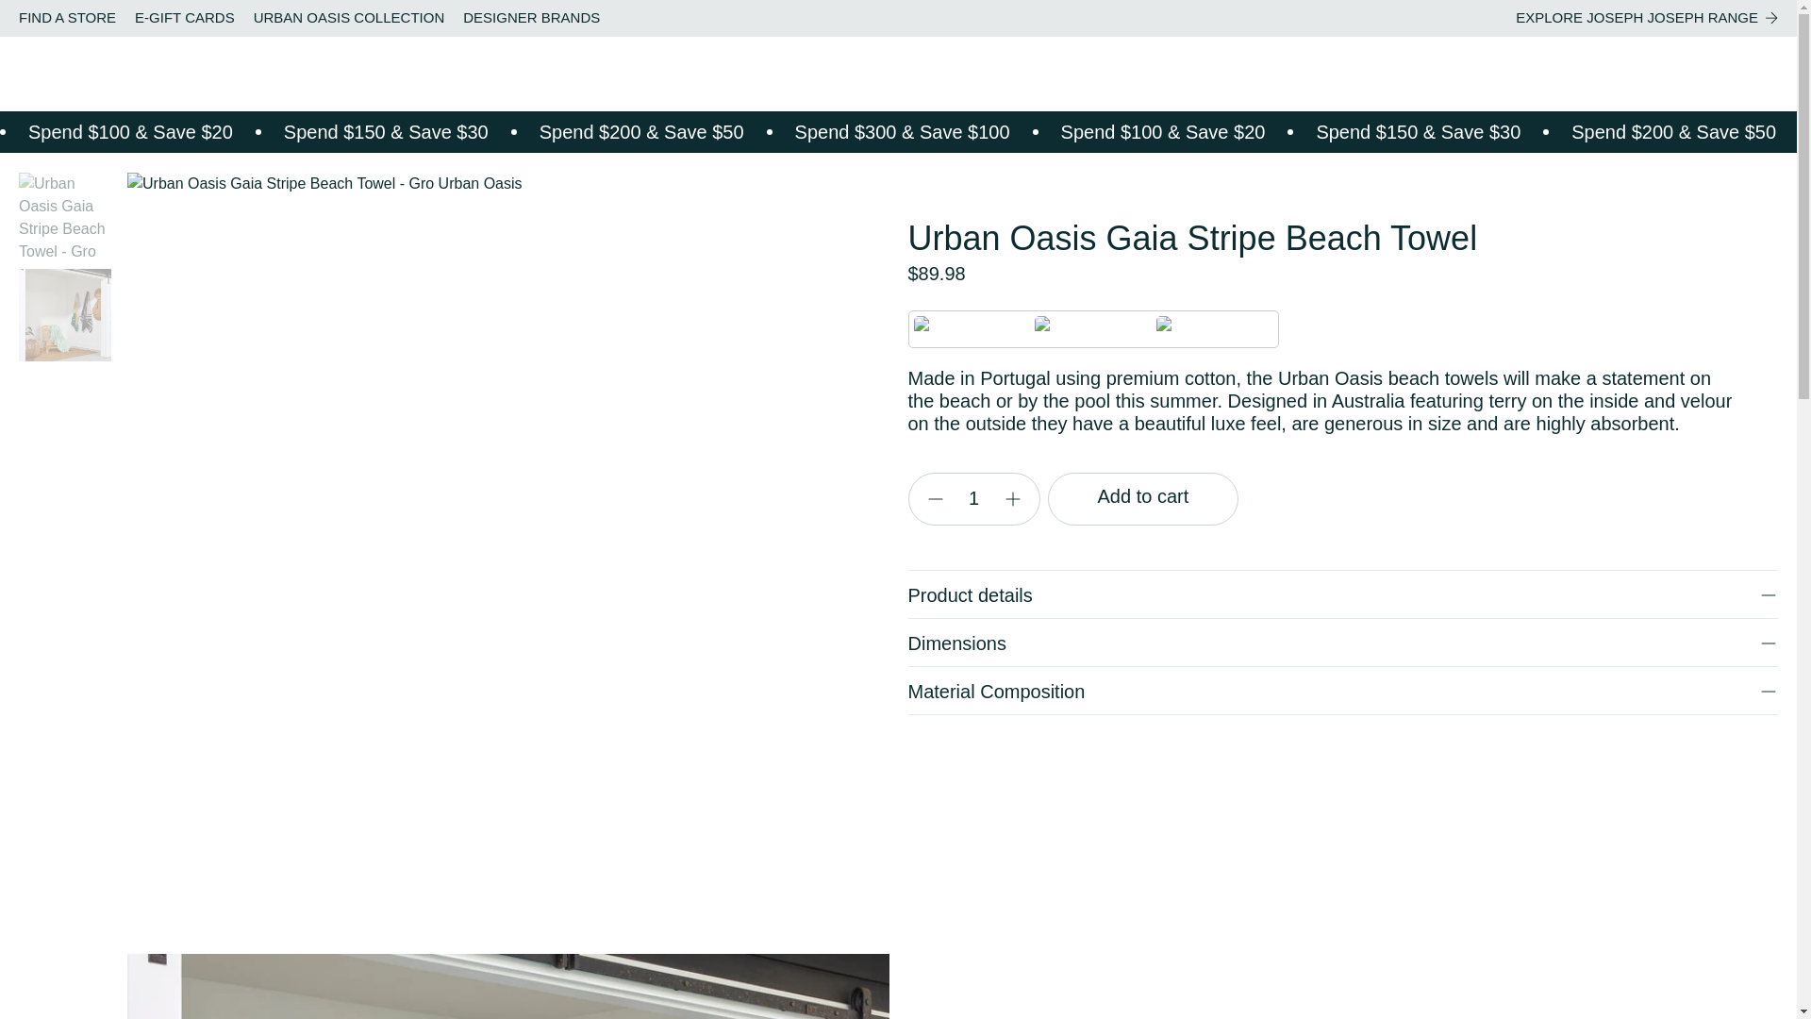 The image size is (1811, 1019). Describe the element at coordinates (185, 18) in the screenshot. I see `E-GIFT CARDS` at that location.